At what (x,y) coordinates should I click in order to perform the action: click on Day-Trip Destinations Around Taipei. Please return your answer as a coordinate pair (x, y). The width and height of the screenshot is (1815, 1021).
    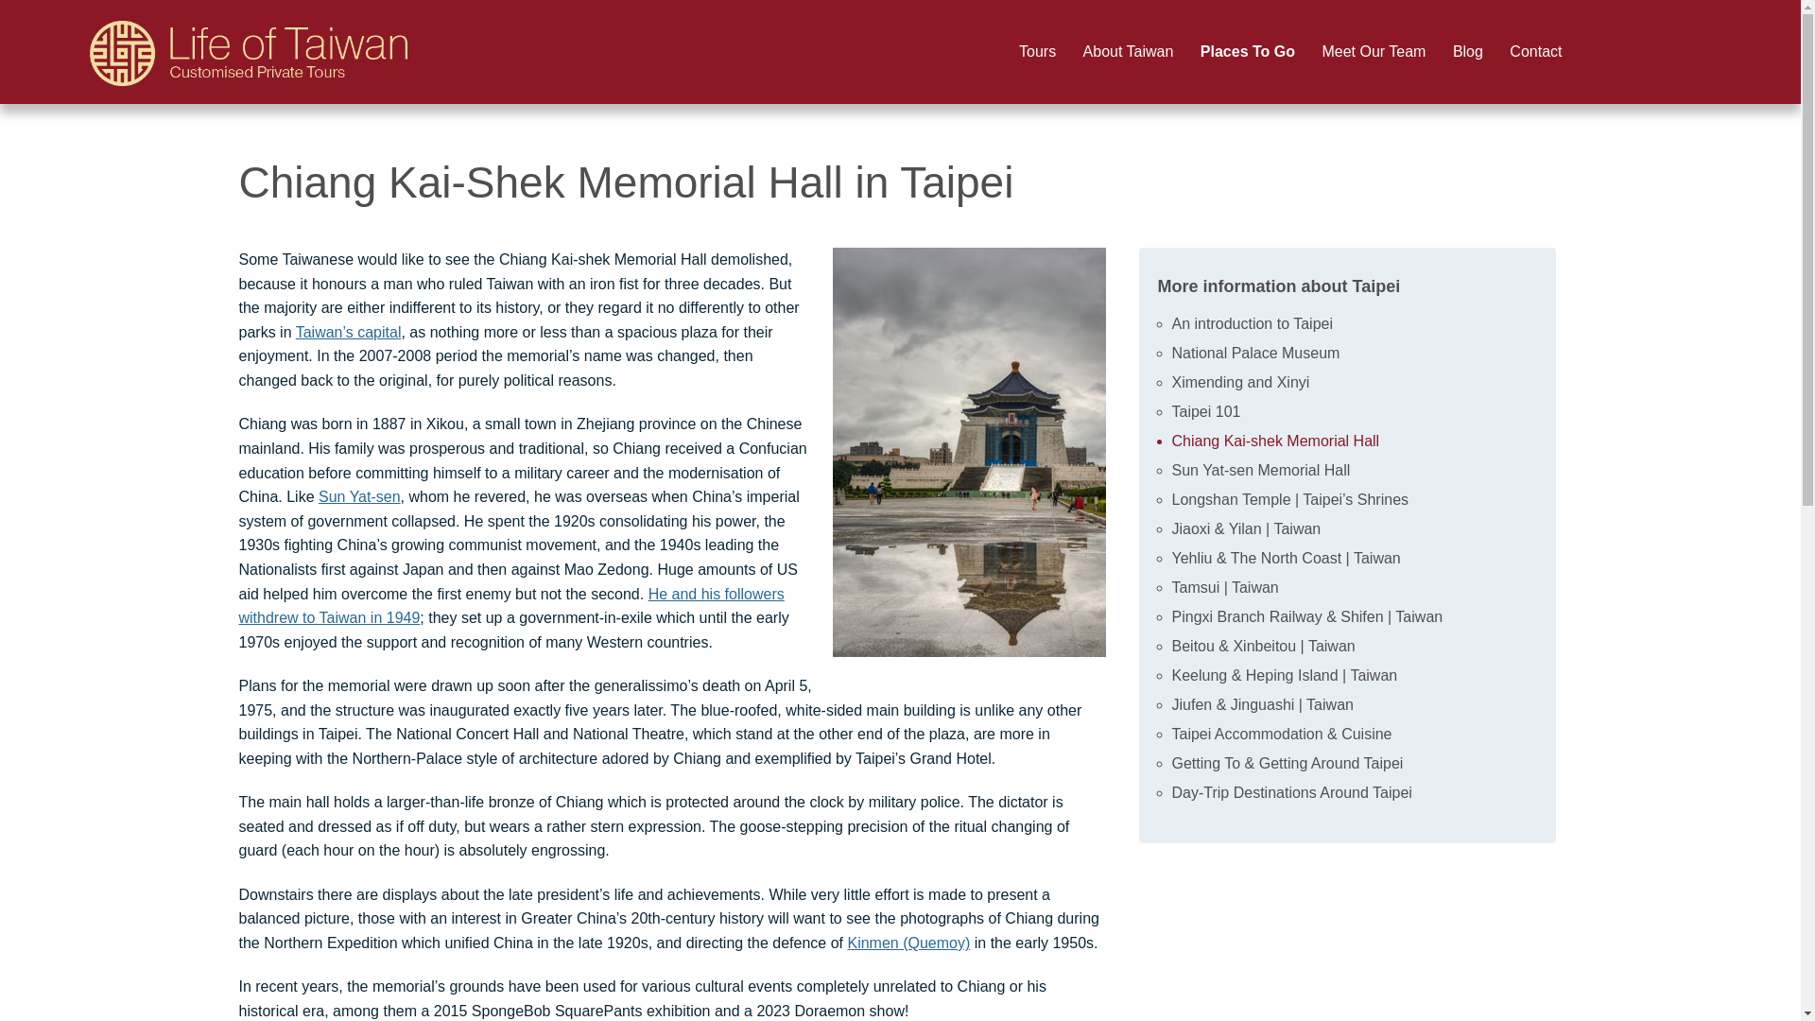
    Looking at the image, I should click on (1291, 792).